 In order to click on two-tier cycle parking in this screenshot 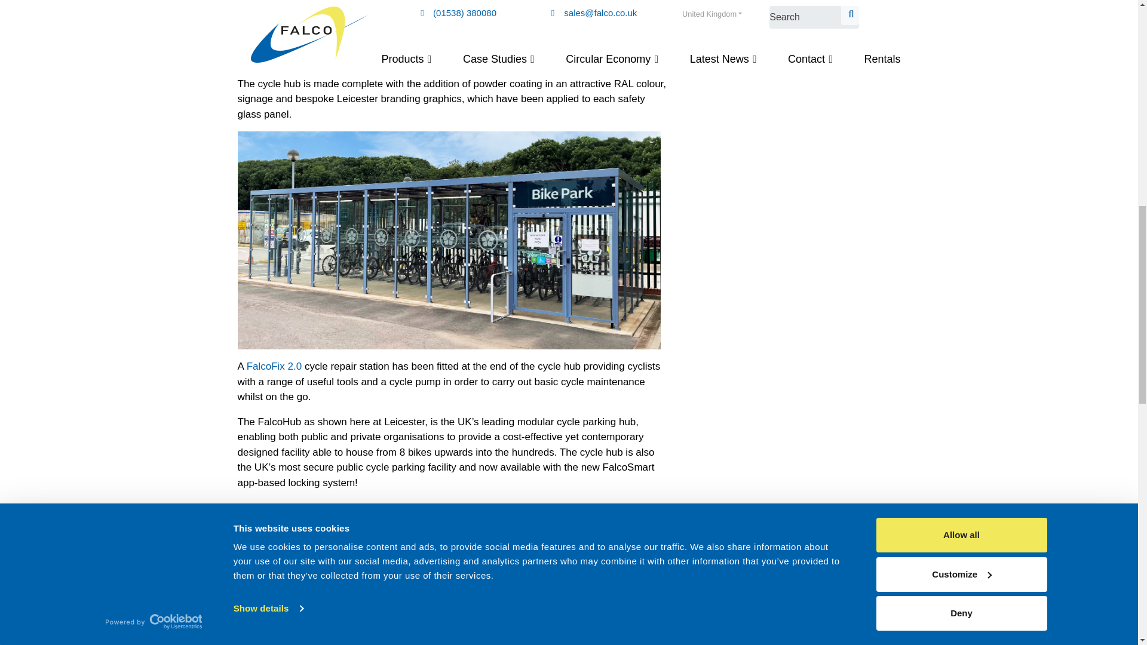, I will do `click(581, 28)`.